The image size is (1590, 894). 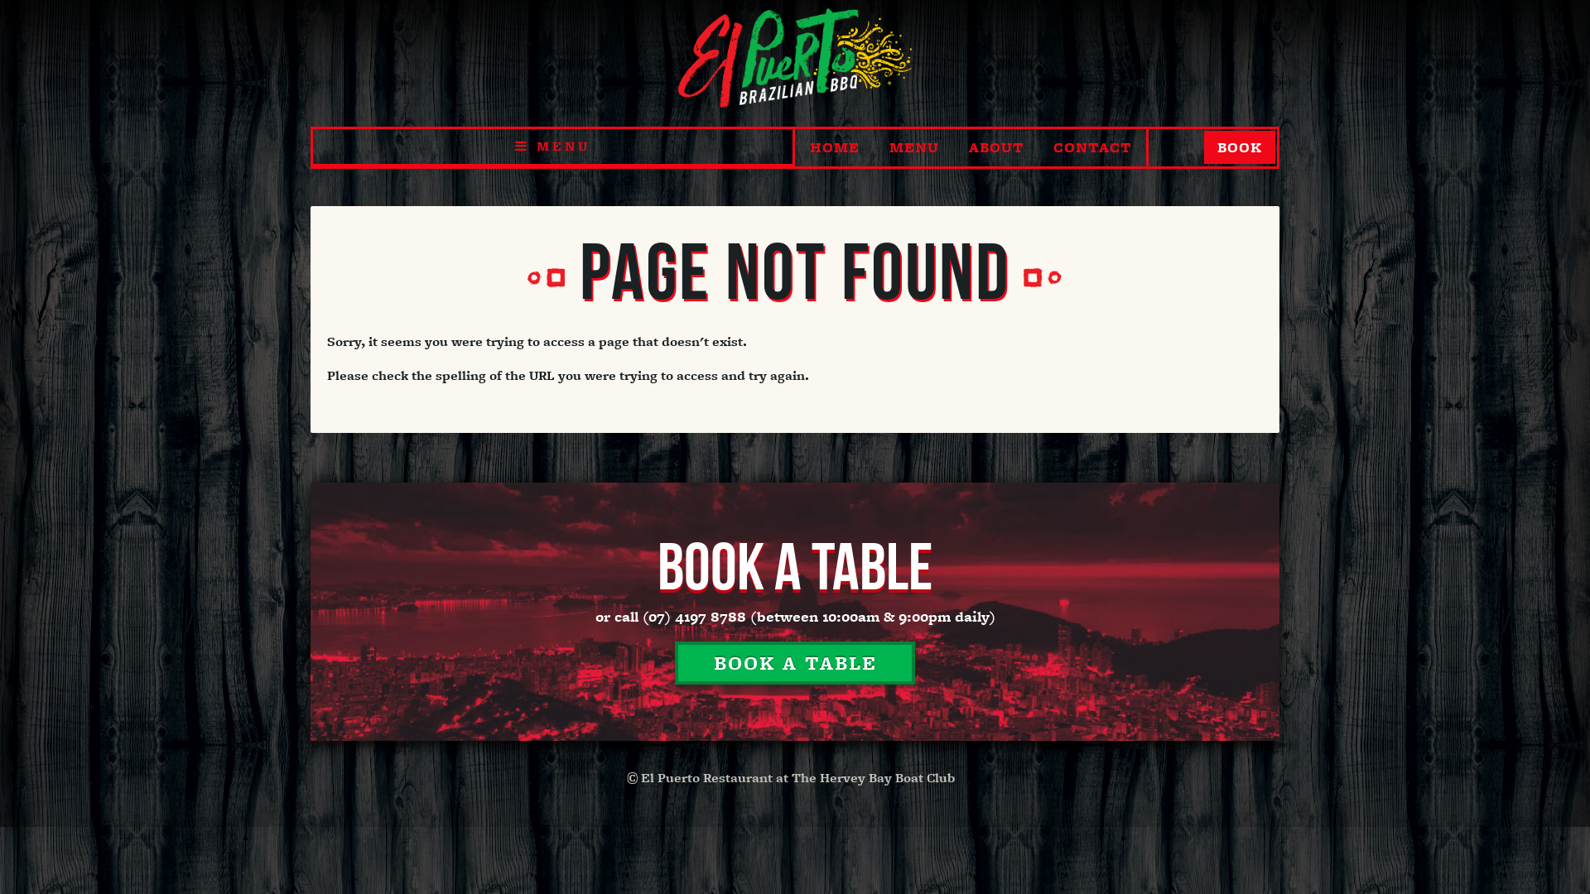 What do you see at coordinates (1092, 147) in the screenshot?
I see `CONTACT` at bounding box center [1092, 147].